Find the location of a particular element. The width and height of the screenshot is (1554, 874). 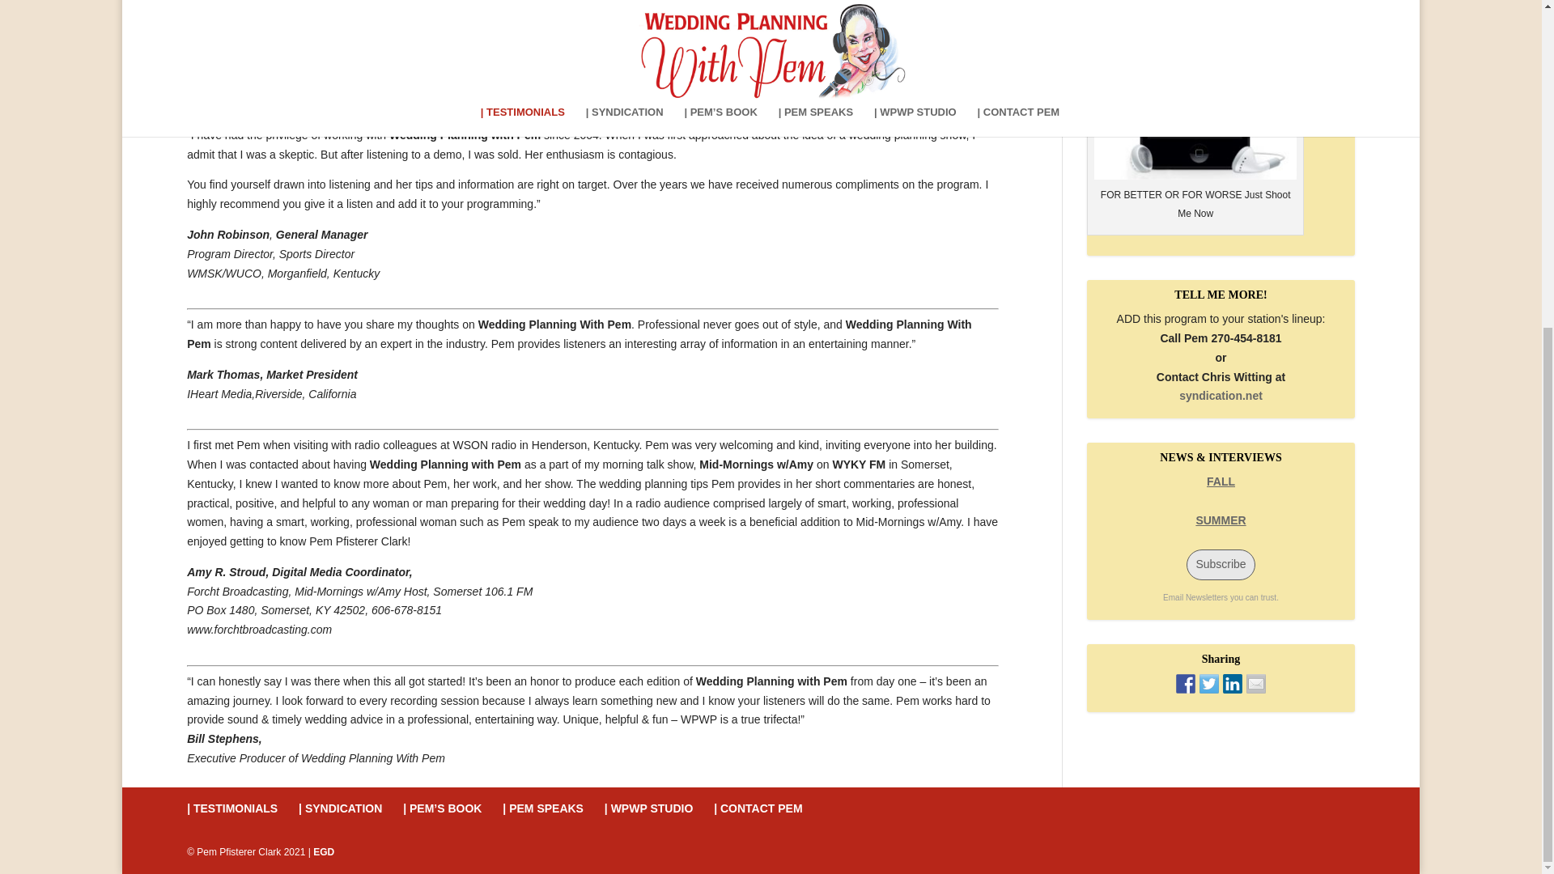

FALL is located at coordinates (1221, 481).